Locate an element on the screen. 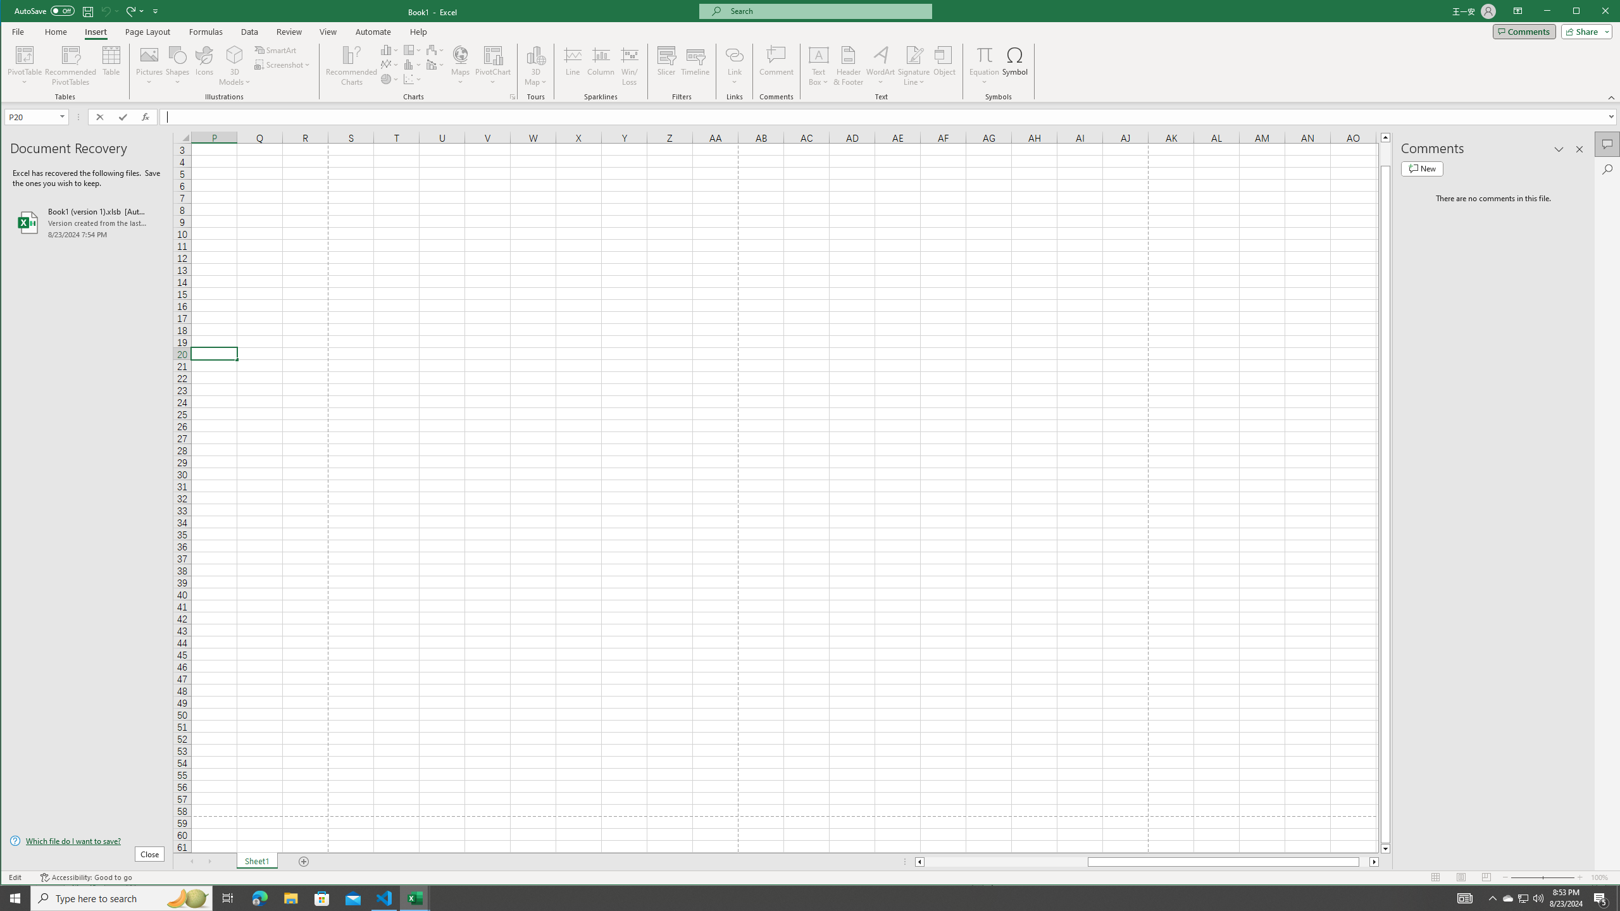  Column is located at coordinates (601, 66).